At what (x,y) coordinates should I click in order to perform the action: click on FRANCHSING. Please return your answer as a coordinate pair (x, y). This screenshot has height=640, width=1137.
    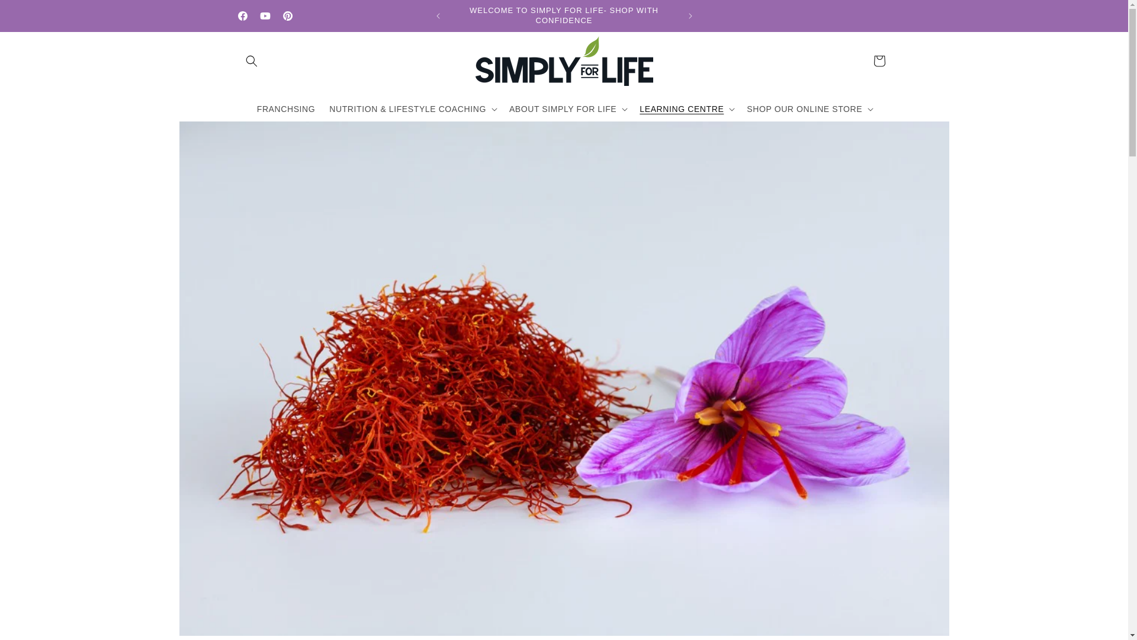
    Looking at the image, I should click on (287, 109).